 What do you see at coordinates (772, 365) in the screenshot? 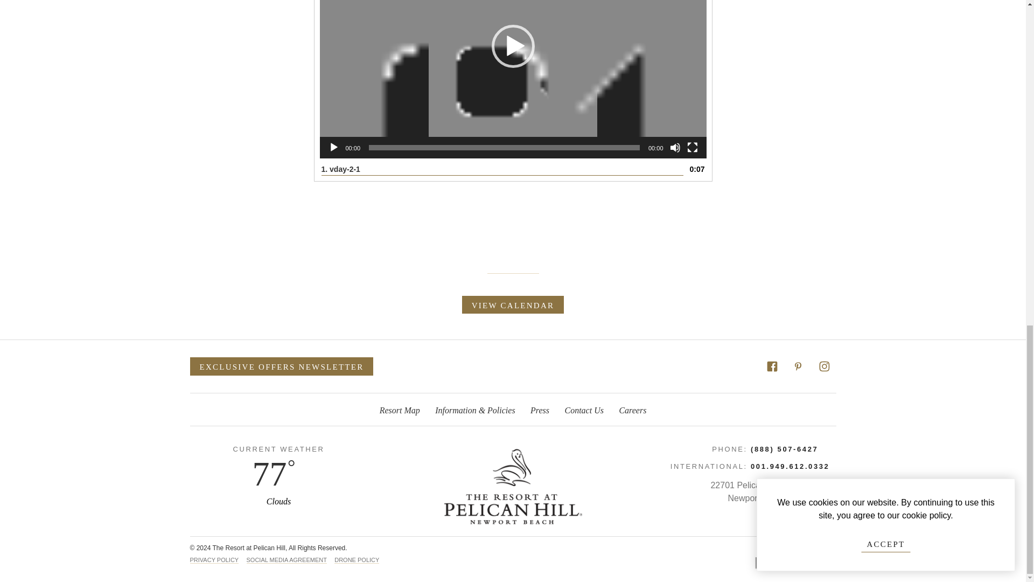
I see `Facebook` at bounding box center [772, 365].